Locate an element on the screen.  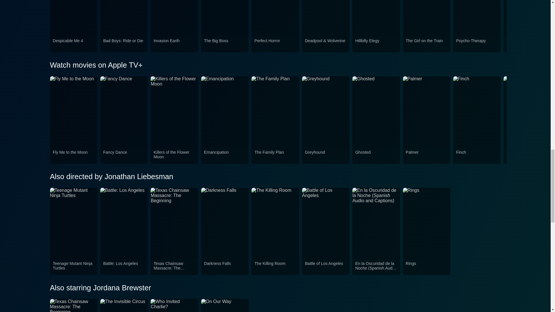
The Big Boss is located at coordinates (225, 44).